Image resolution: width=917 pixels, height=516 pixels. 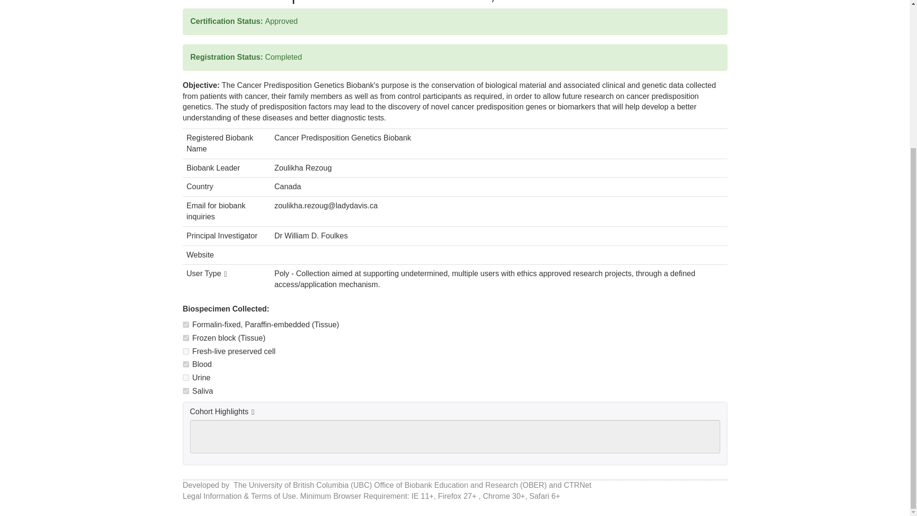 What do you see at coordinates (185, 351) in the screenshot?
I see `on` at bounding box center [185, 351].